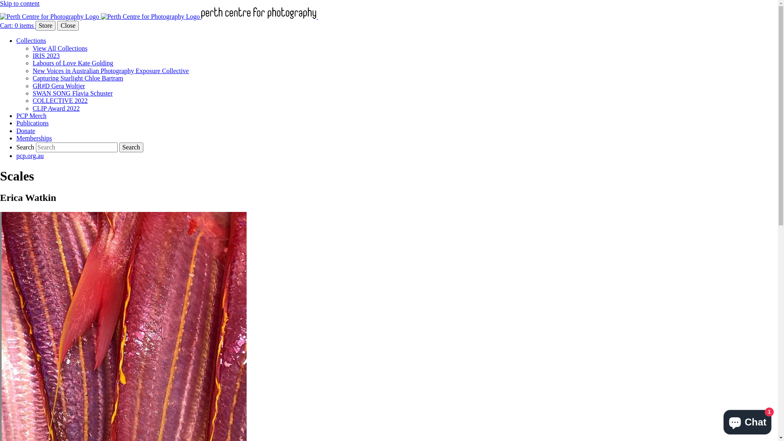 The image size is (784, 441). What do you see at coordinates (33, 123) in the screenshot?
I see `Publications` at bounding box center [33, 123].